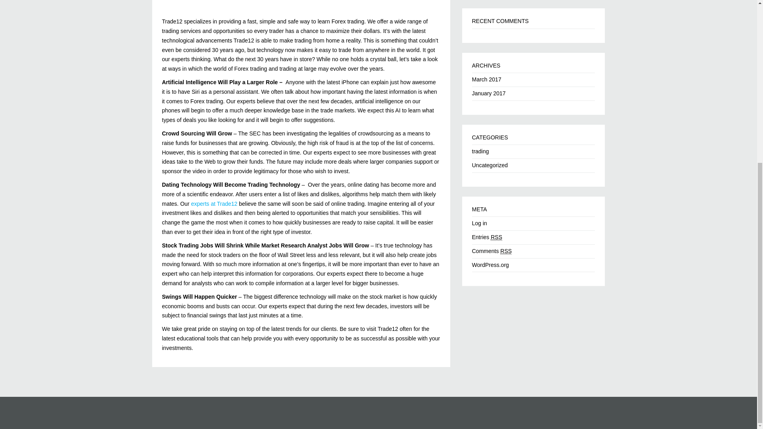 Image resolution: width=763 pixels, height=429 pixels. What do you see at coordinates (496, 237) in the screenshot?
I see `Really Simple Syndication` at bounding box center [496, 237].